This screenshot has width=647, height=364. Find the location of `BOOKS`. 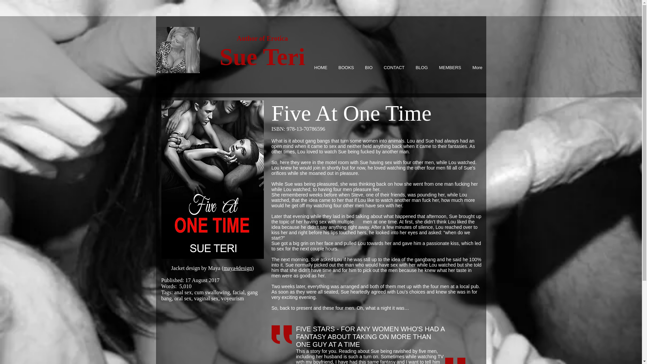

BOOKS is located at coordinates (344, 68).